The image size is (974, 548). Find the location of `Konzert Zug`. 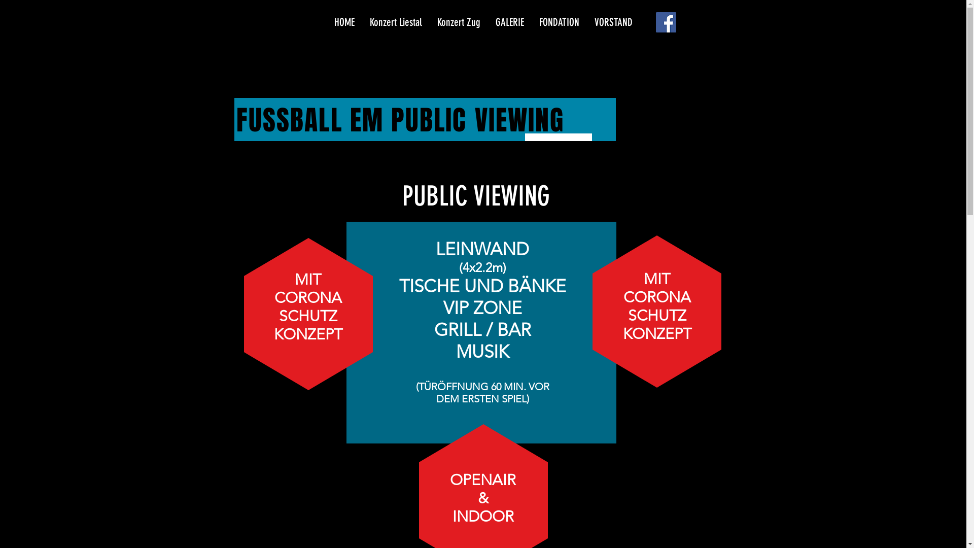

Konzert Zug is located at coordinates (459, 22).